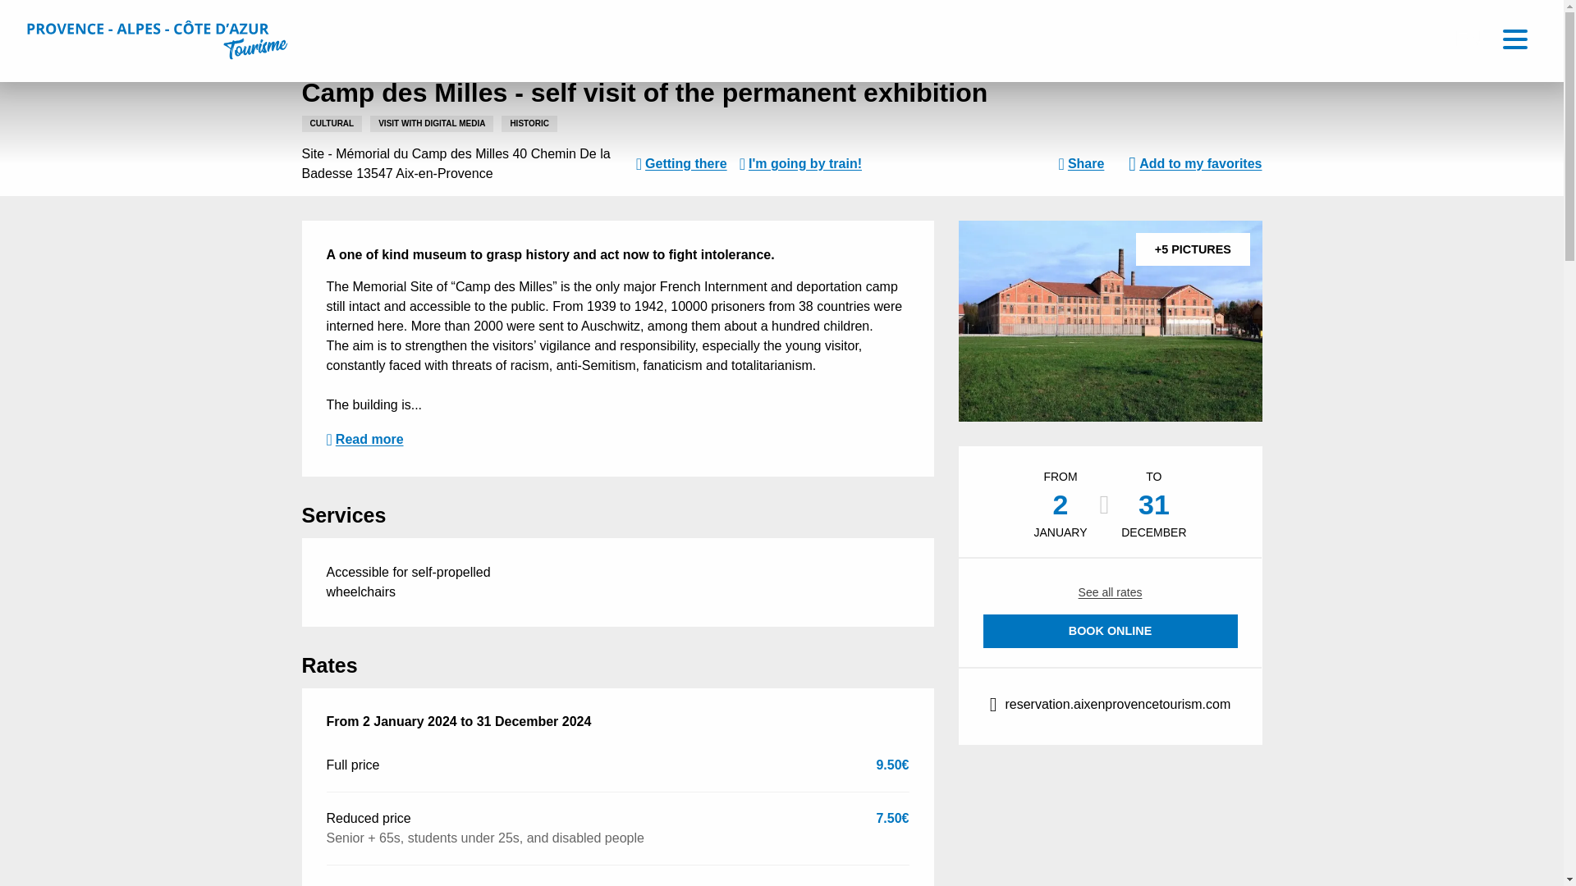  What do you see at coordinates (800, 163) in the screenshot?
I see `I'm going by train!` at bounding box center [800, 163].